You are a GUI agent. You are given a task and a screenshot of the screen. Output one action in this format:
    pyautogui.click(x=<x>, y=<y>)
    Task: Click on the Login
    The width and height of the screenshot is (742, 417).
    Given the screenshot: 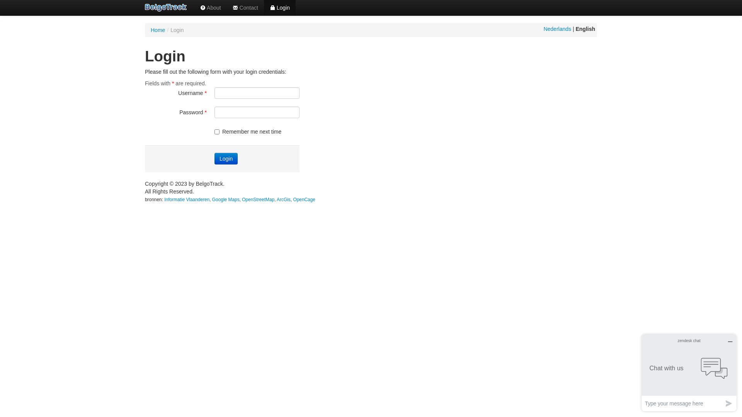 What is the action you would take?
    pyautogui.click(x=280, y=8)
    